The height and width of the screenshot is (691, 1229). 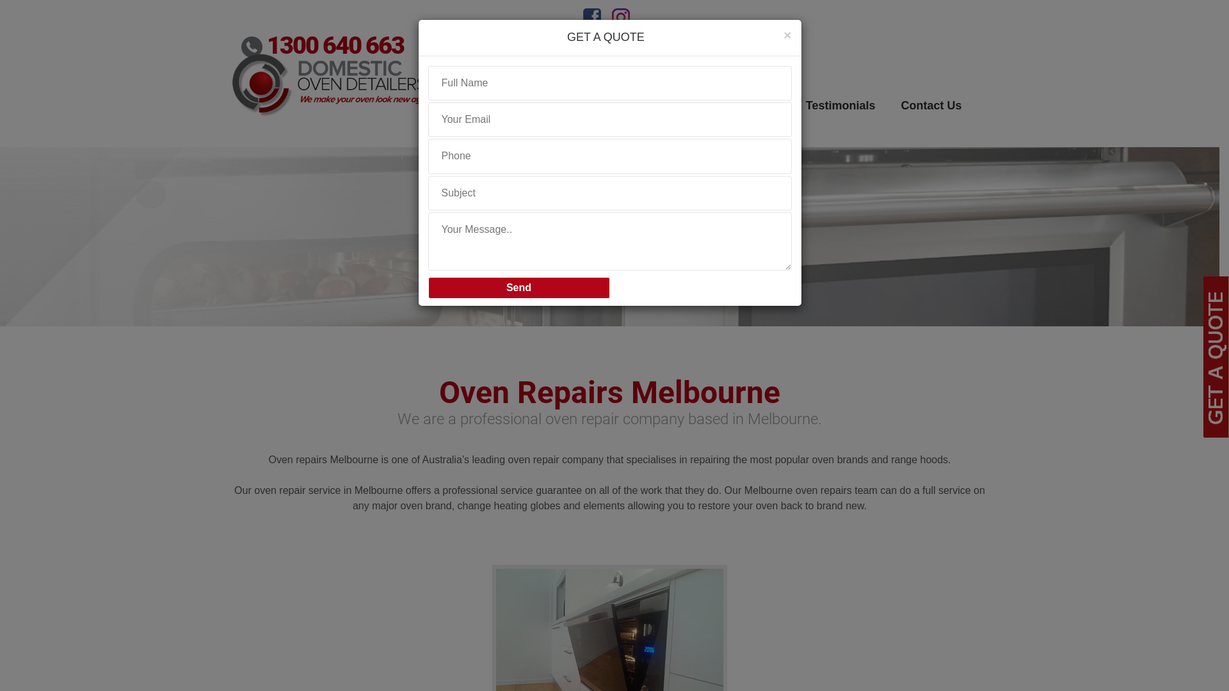 What do you see at coordinates (518, 288) in the screenshot?
I see `Send` at bounding box center [518, 288].